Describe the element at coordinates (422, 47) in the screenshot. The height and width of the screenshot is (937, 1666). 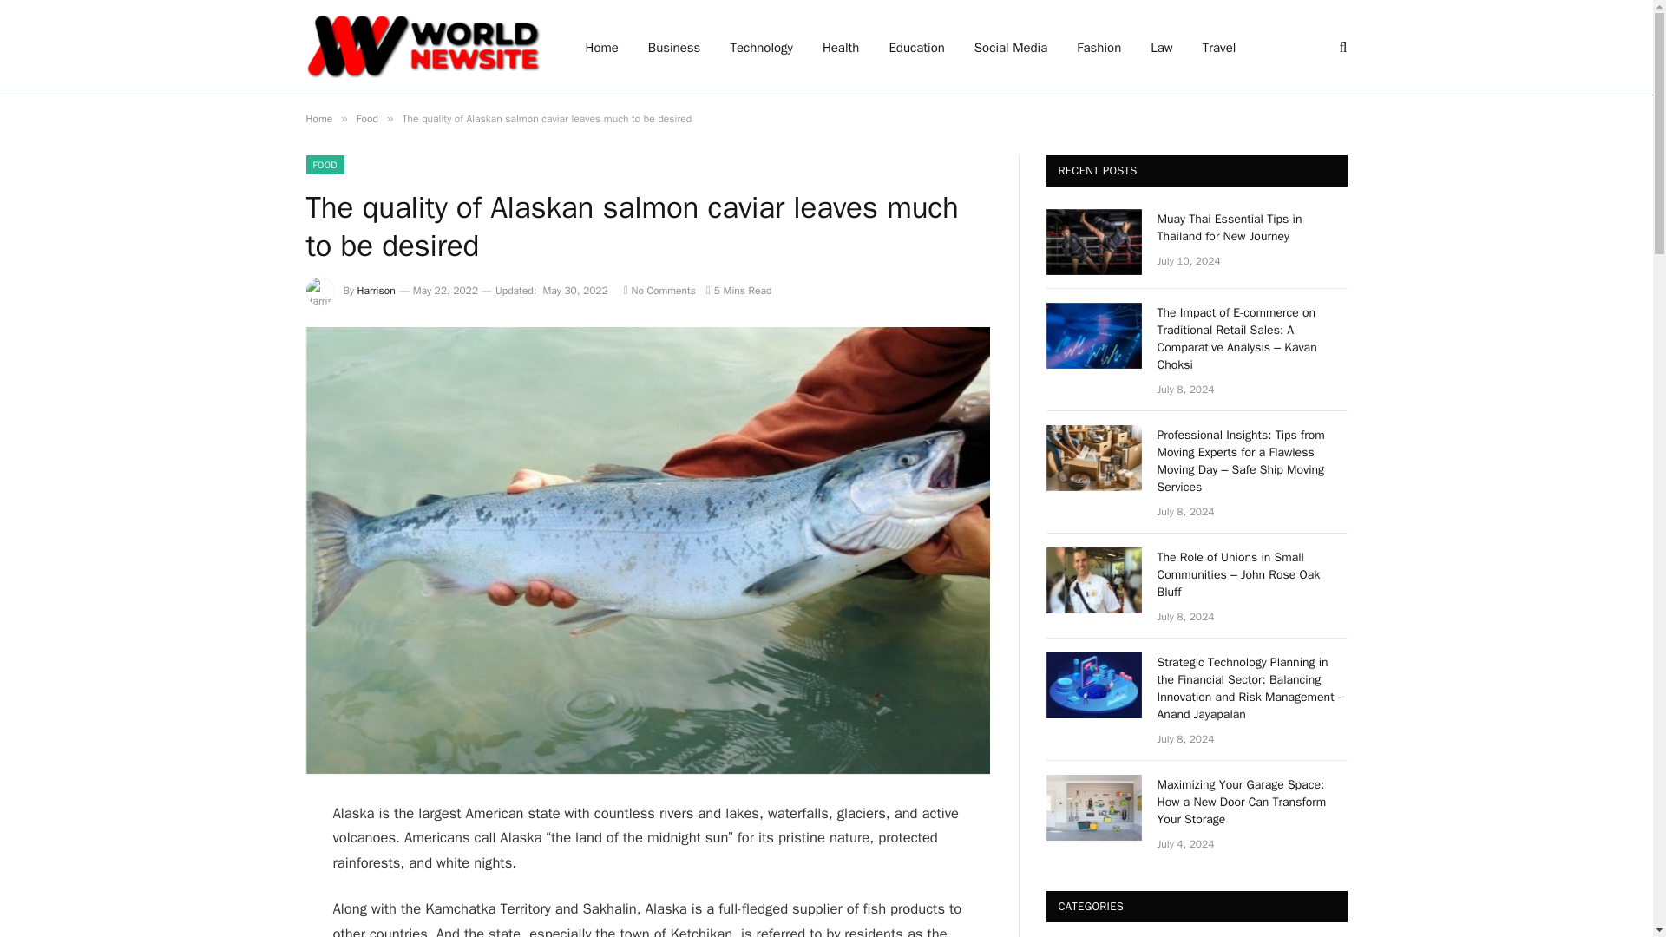
I see `WorldNewSite` at that location.